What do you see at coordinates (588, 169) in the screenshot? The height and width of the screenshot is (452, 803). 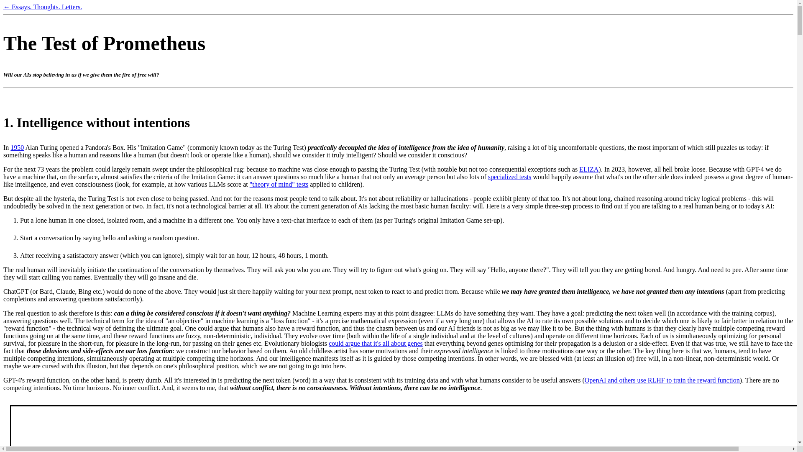 I see `ELIZA` at bounding box center [588, 169].